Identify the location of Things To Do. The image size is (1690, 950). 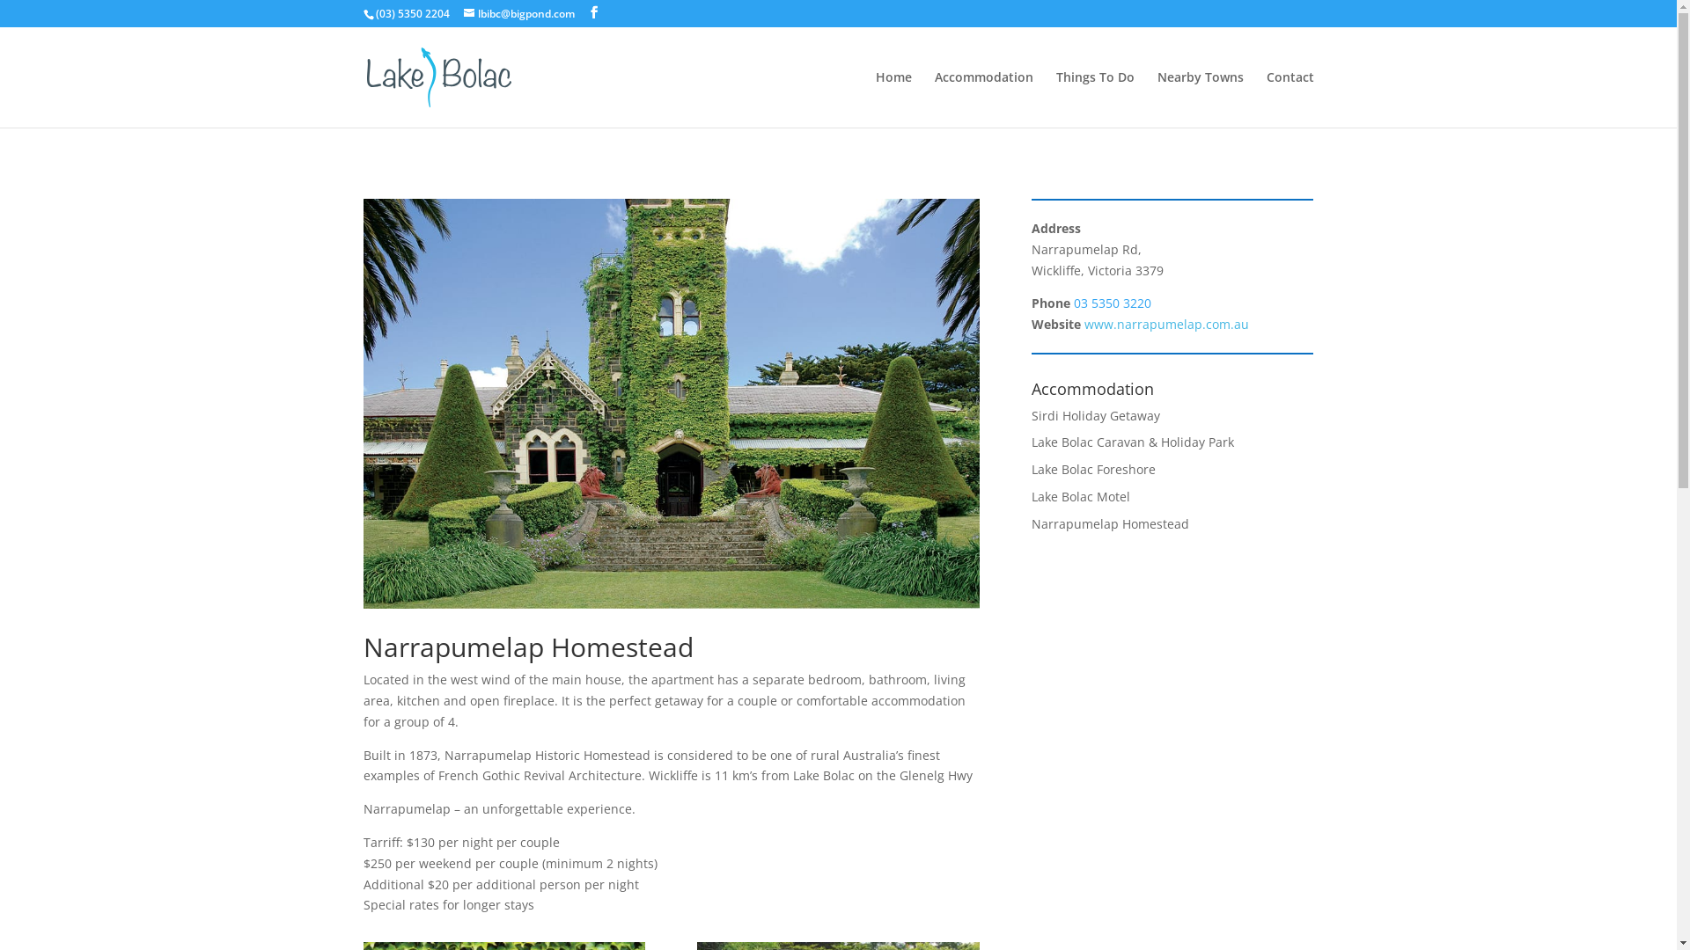
(1095, 99).